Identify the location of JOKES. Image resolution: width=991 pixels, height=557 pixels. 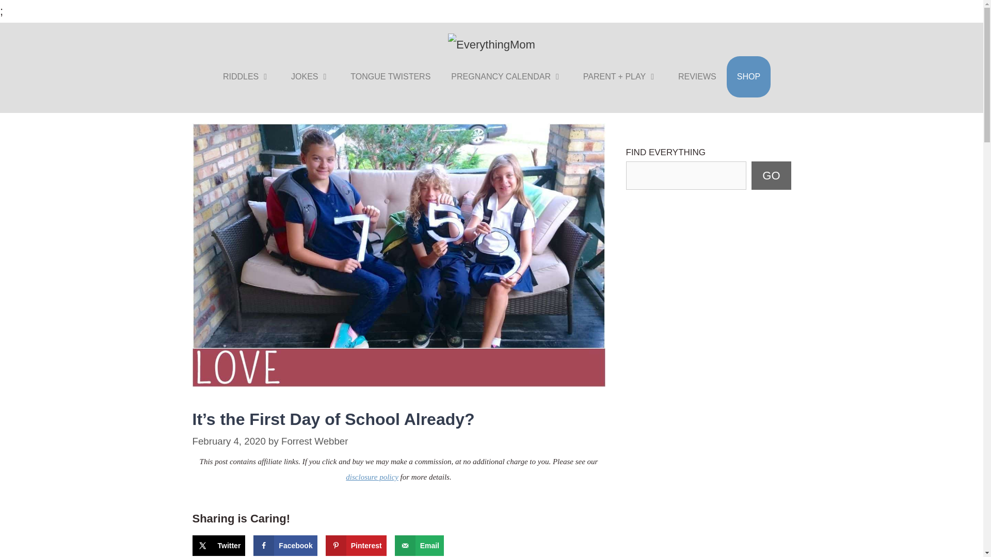
(310, 77).